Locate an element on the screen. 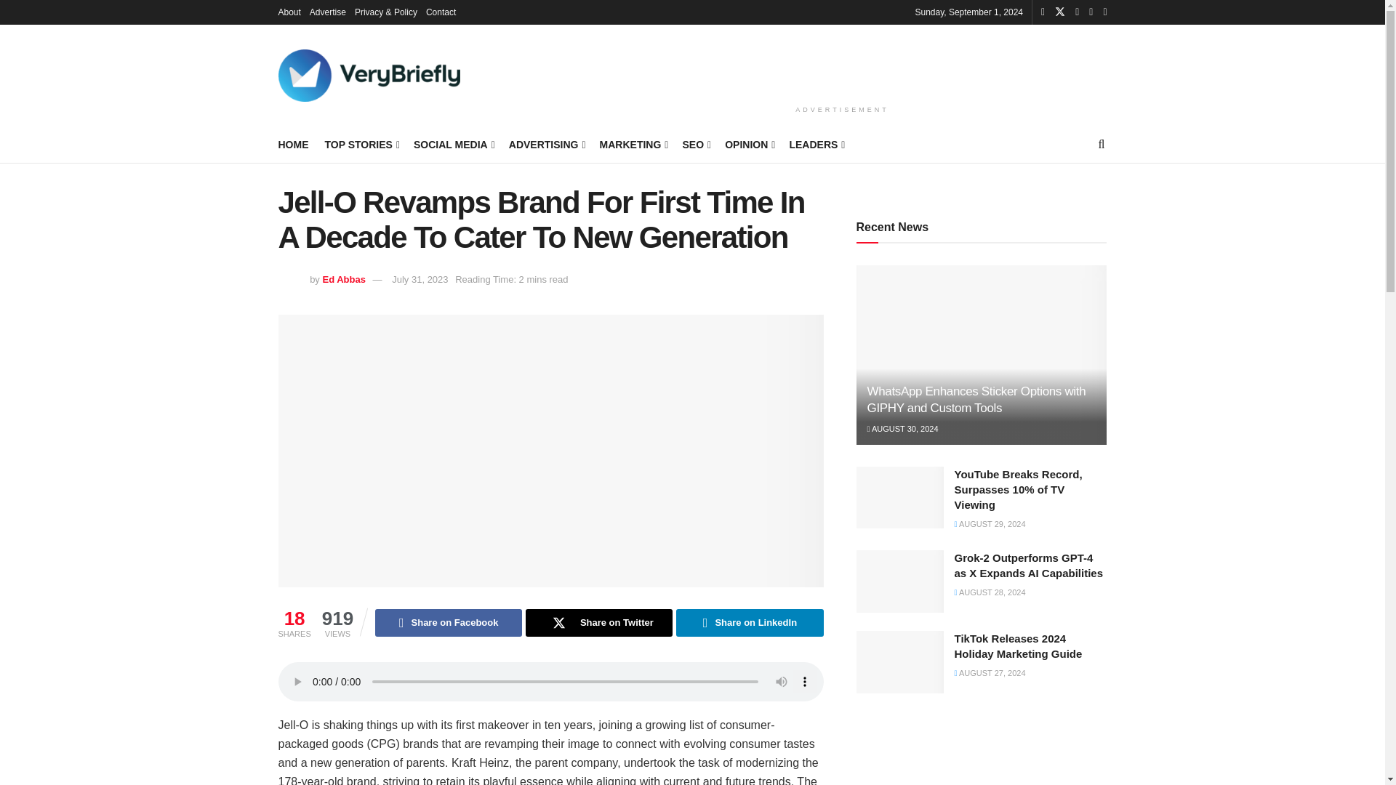  HOME is located at coordinates (293, 144).